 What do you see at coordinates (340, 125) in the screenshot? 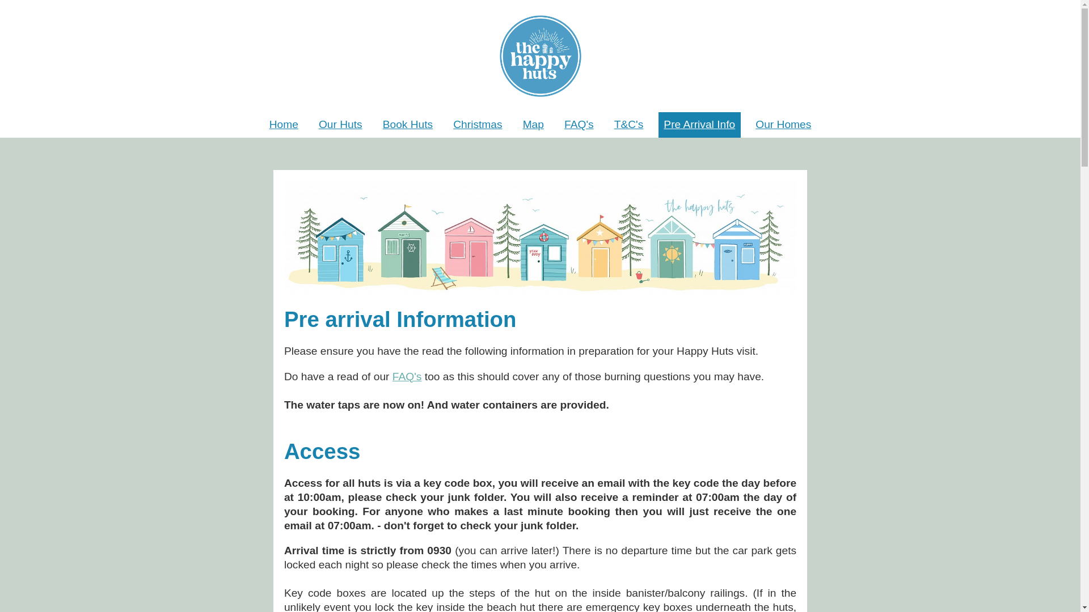
I see `Our Huts` at bounding box center [340, 125].